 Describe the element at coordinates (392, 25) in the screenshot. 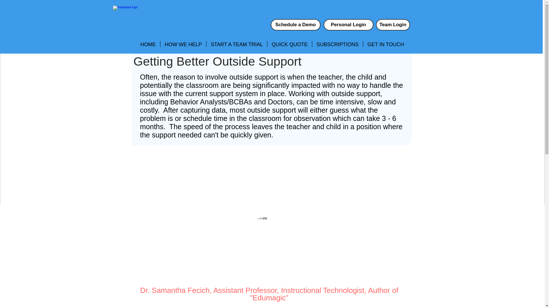

I see `Team Login` at that location.